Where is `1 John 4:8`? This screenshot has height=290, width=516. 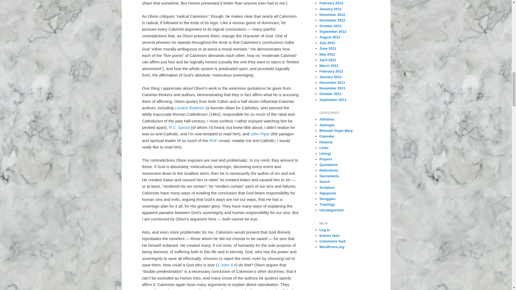 1 John 4:8 is located at coordinates (227, 265).